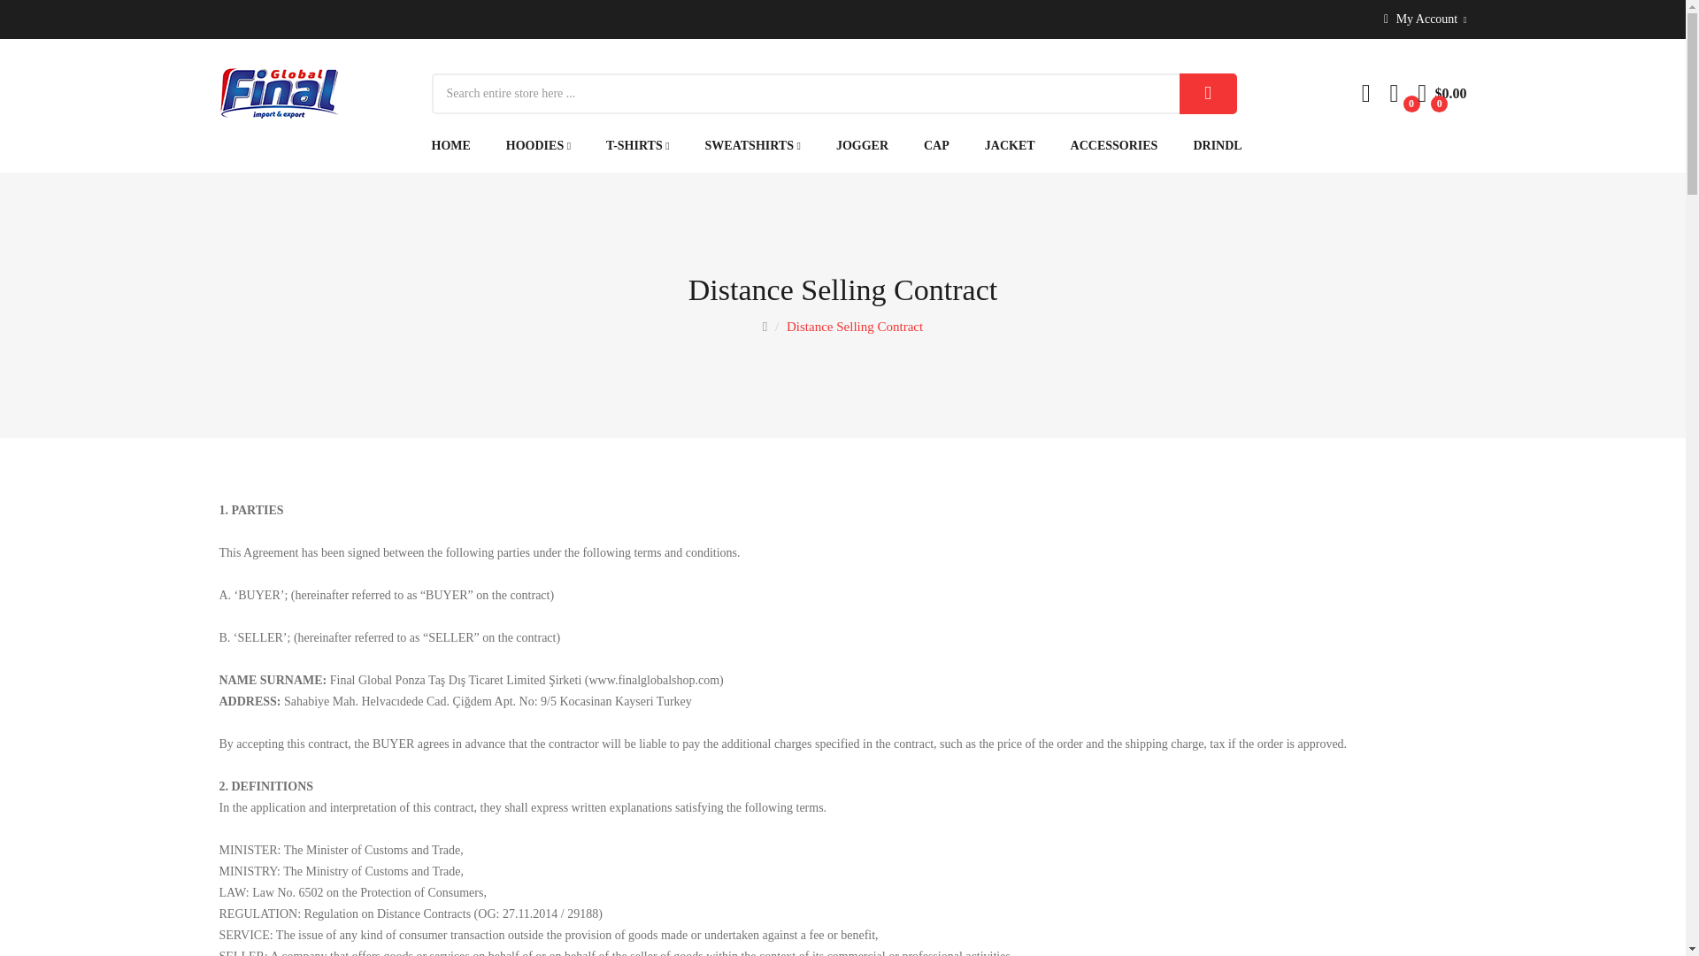 Image resolution: width=1699 pixels, height=956 pixels. I want to click on T-SHIRTS, so click(637, 145).